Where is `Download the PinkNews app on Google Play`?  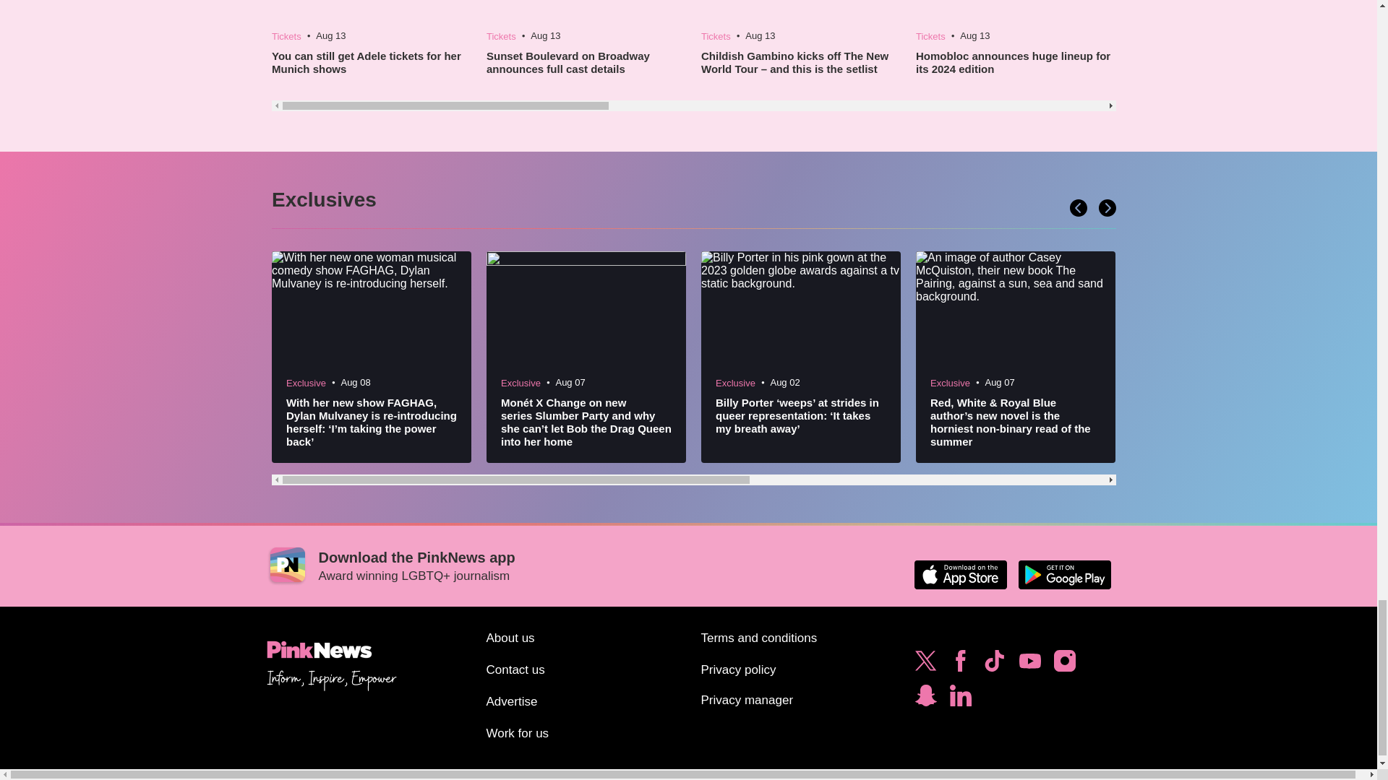 Download the PinkNews app on Google Play is located at coordinates (1064, 575).